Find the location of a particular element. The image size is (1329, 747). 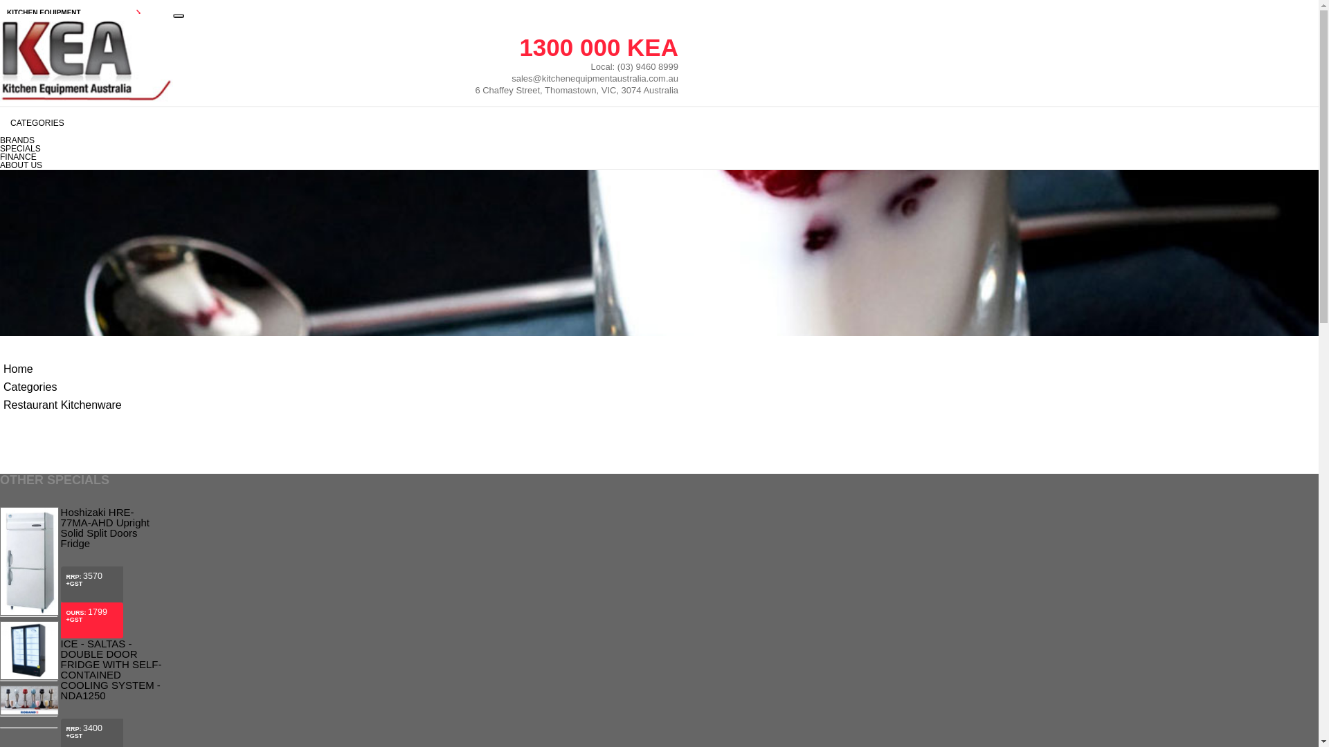

SPECIALS is located at coordinates (76, 553).